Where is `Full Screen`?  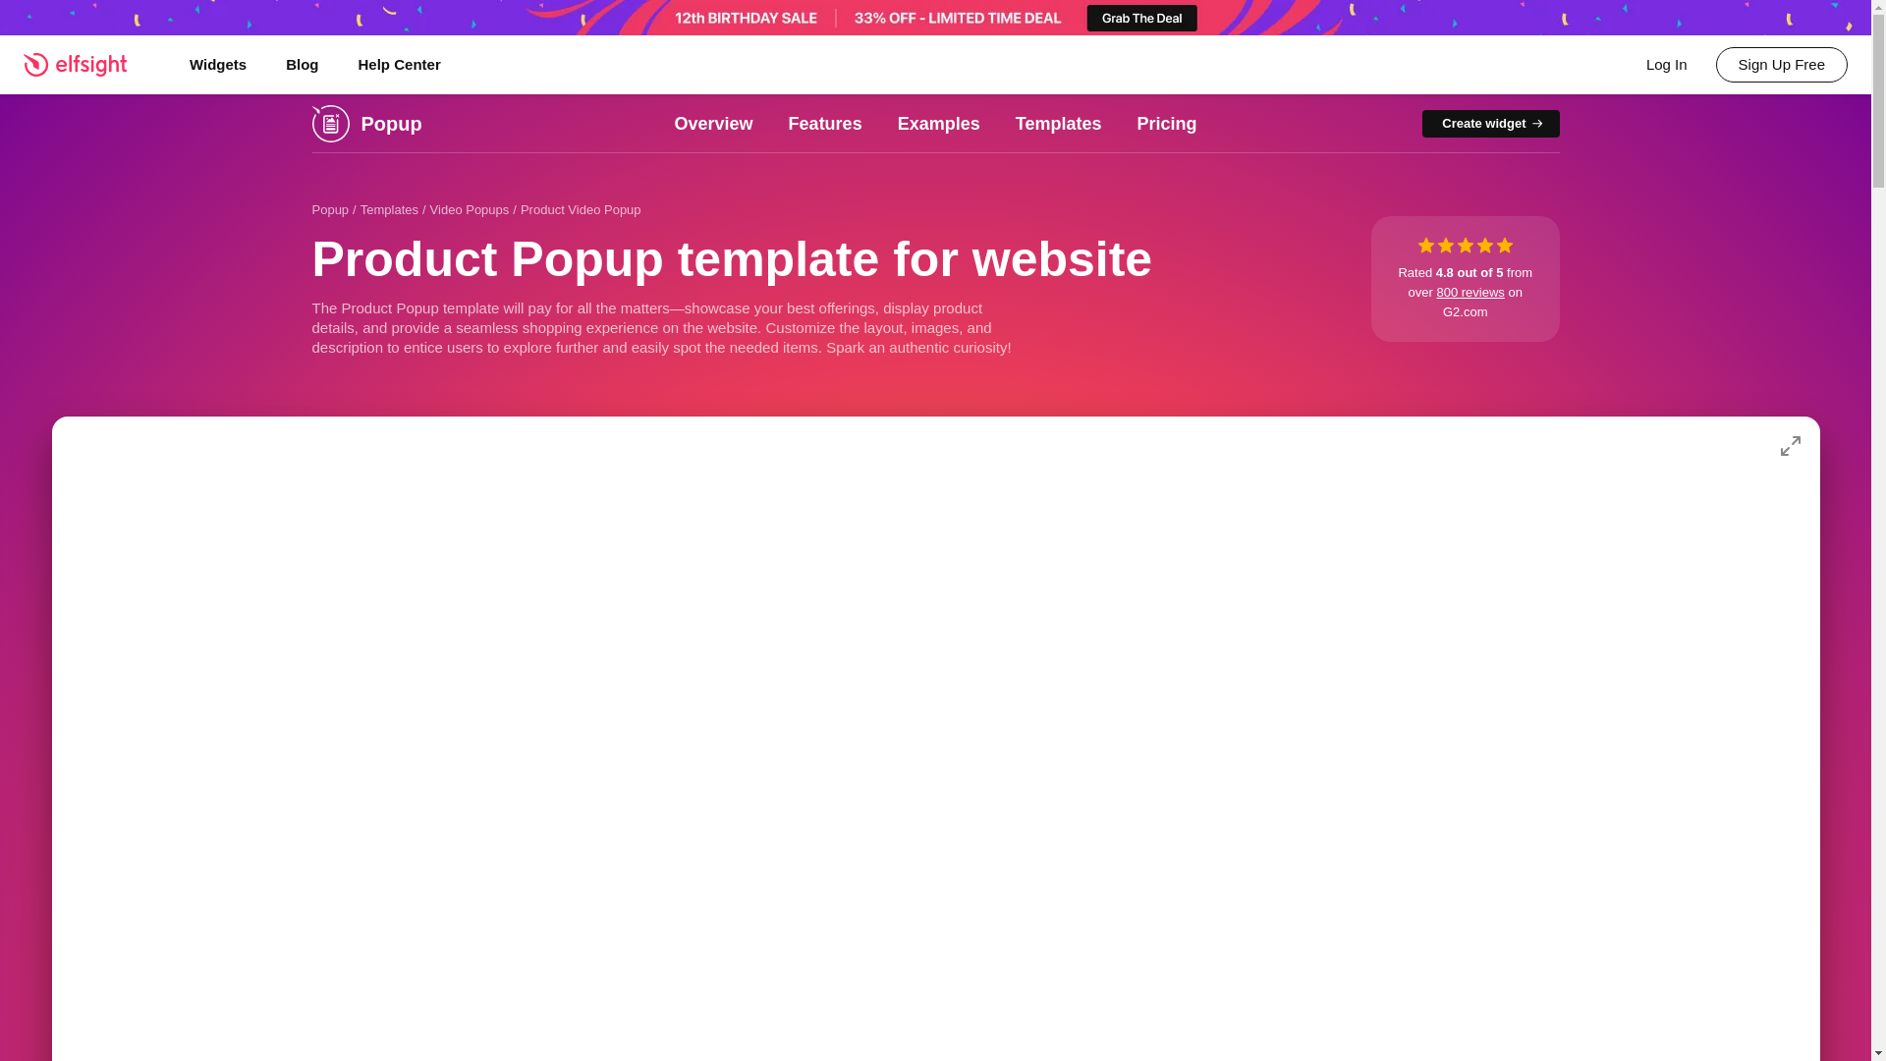 Full Screen is located at coordinates (1790, 446).